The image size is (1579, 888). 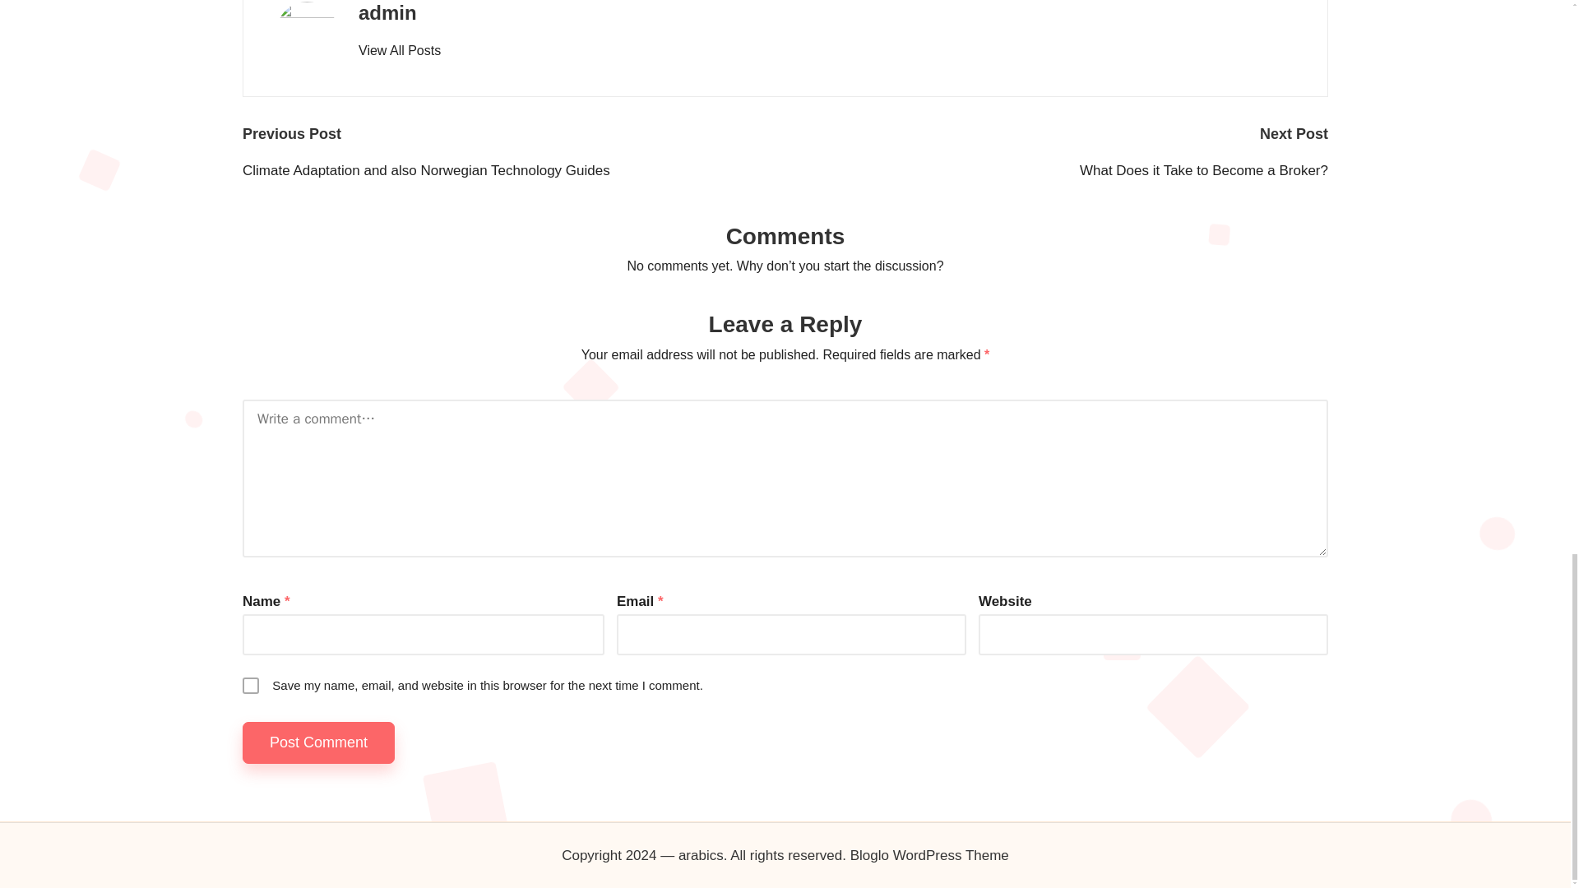 What do you see at coordinates (387, 13) in the screenshot?
I see `admin` at bounding box center [387, 13].